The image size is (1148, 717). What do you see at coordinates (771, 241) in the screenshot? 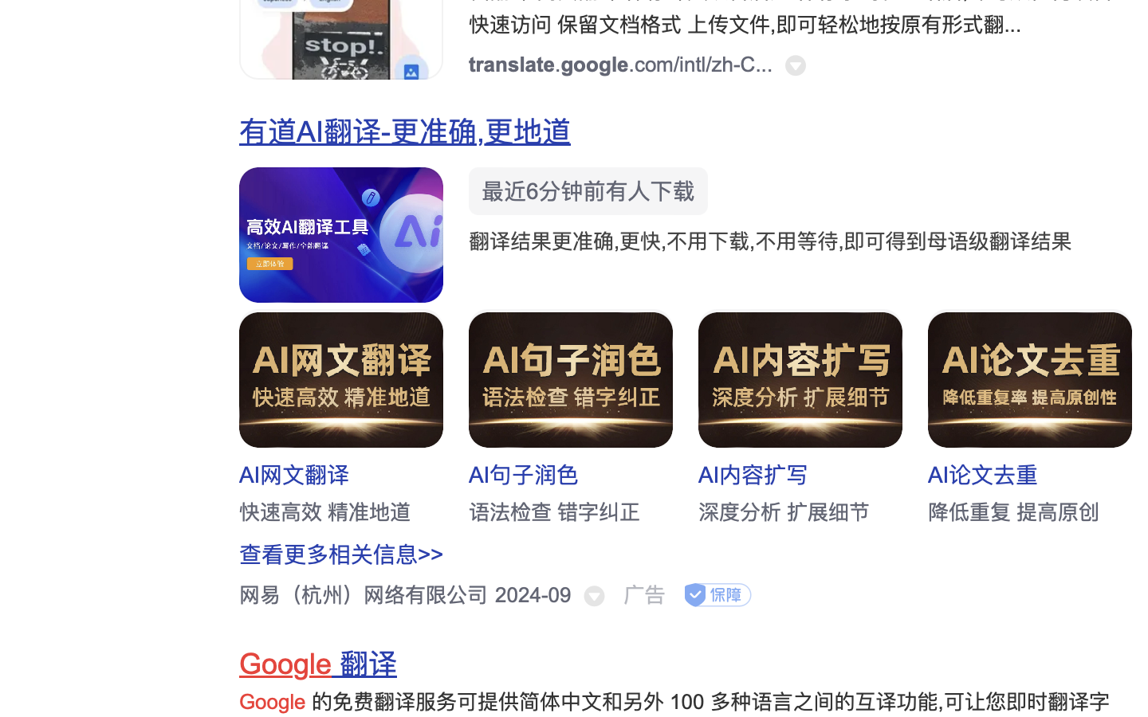
I see `翻译结果更准确,更快,不用下载,不用等待,即可得到母语级翻译结果` at bounding box center [771, 241].